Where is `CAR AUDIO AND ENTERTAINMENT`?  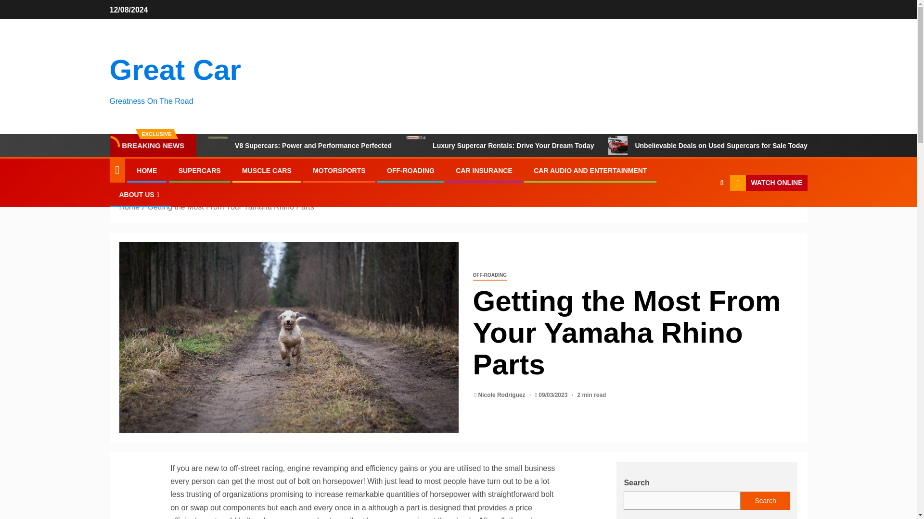
CAR AUDIO AND ENTERTAINMENT is located at coordinates (590, 170).